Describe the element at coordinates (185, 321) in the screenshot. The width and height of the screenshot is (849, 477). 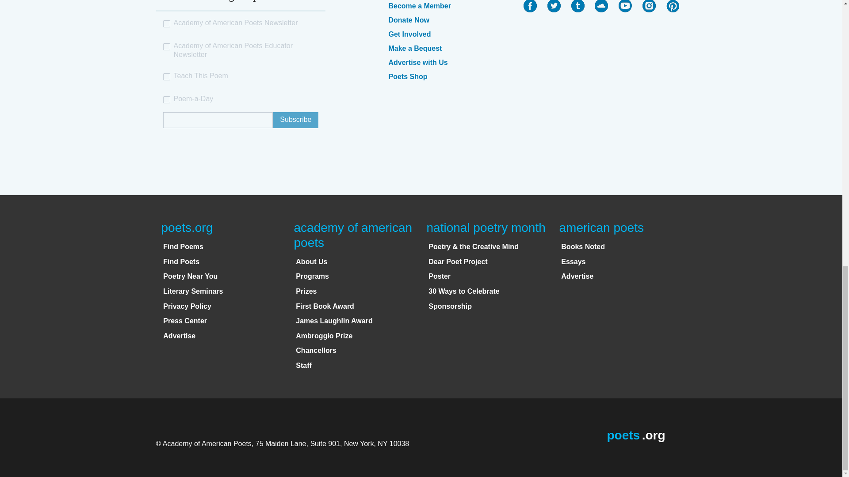
I see `Press Center` at that location.